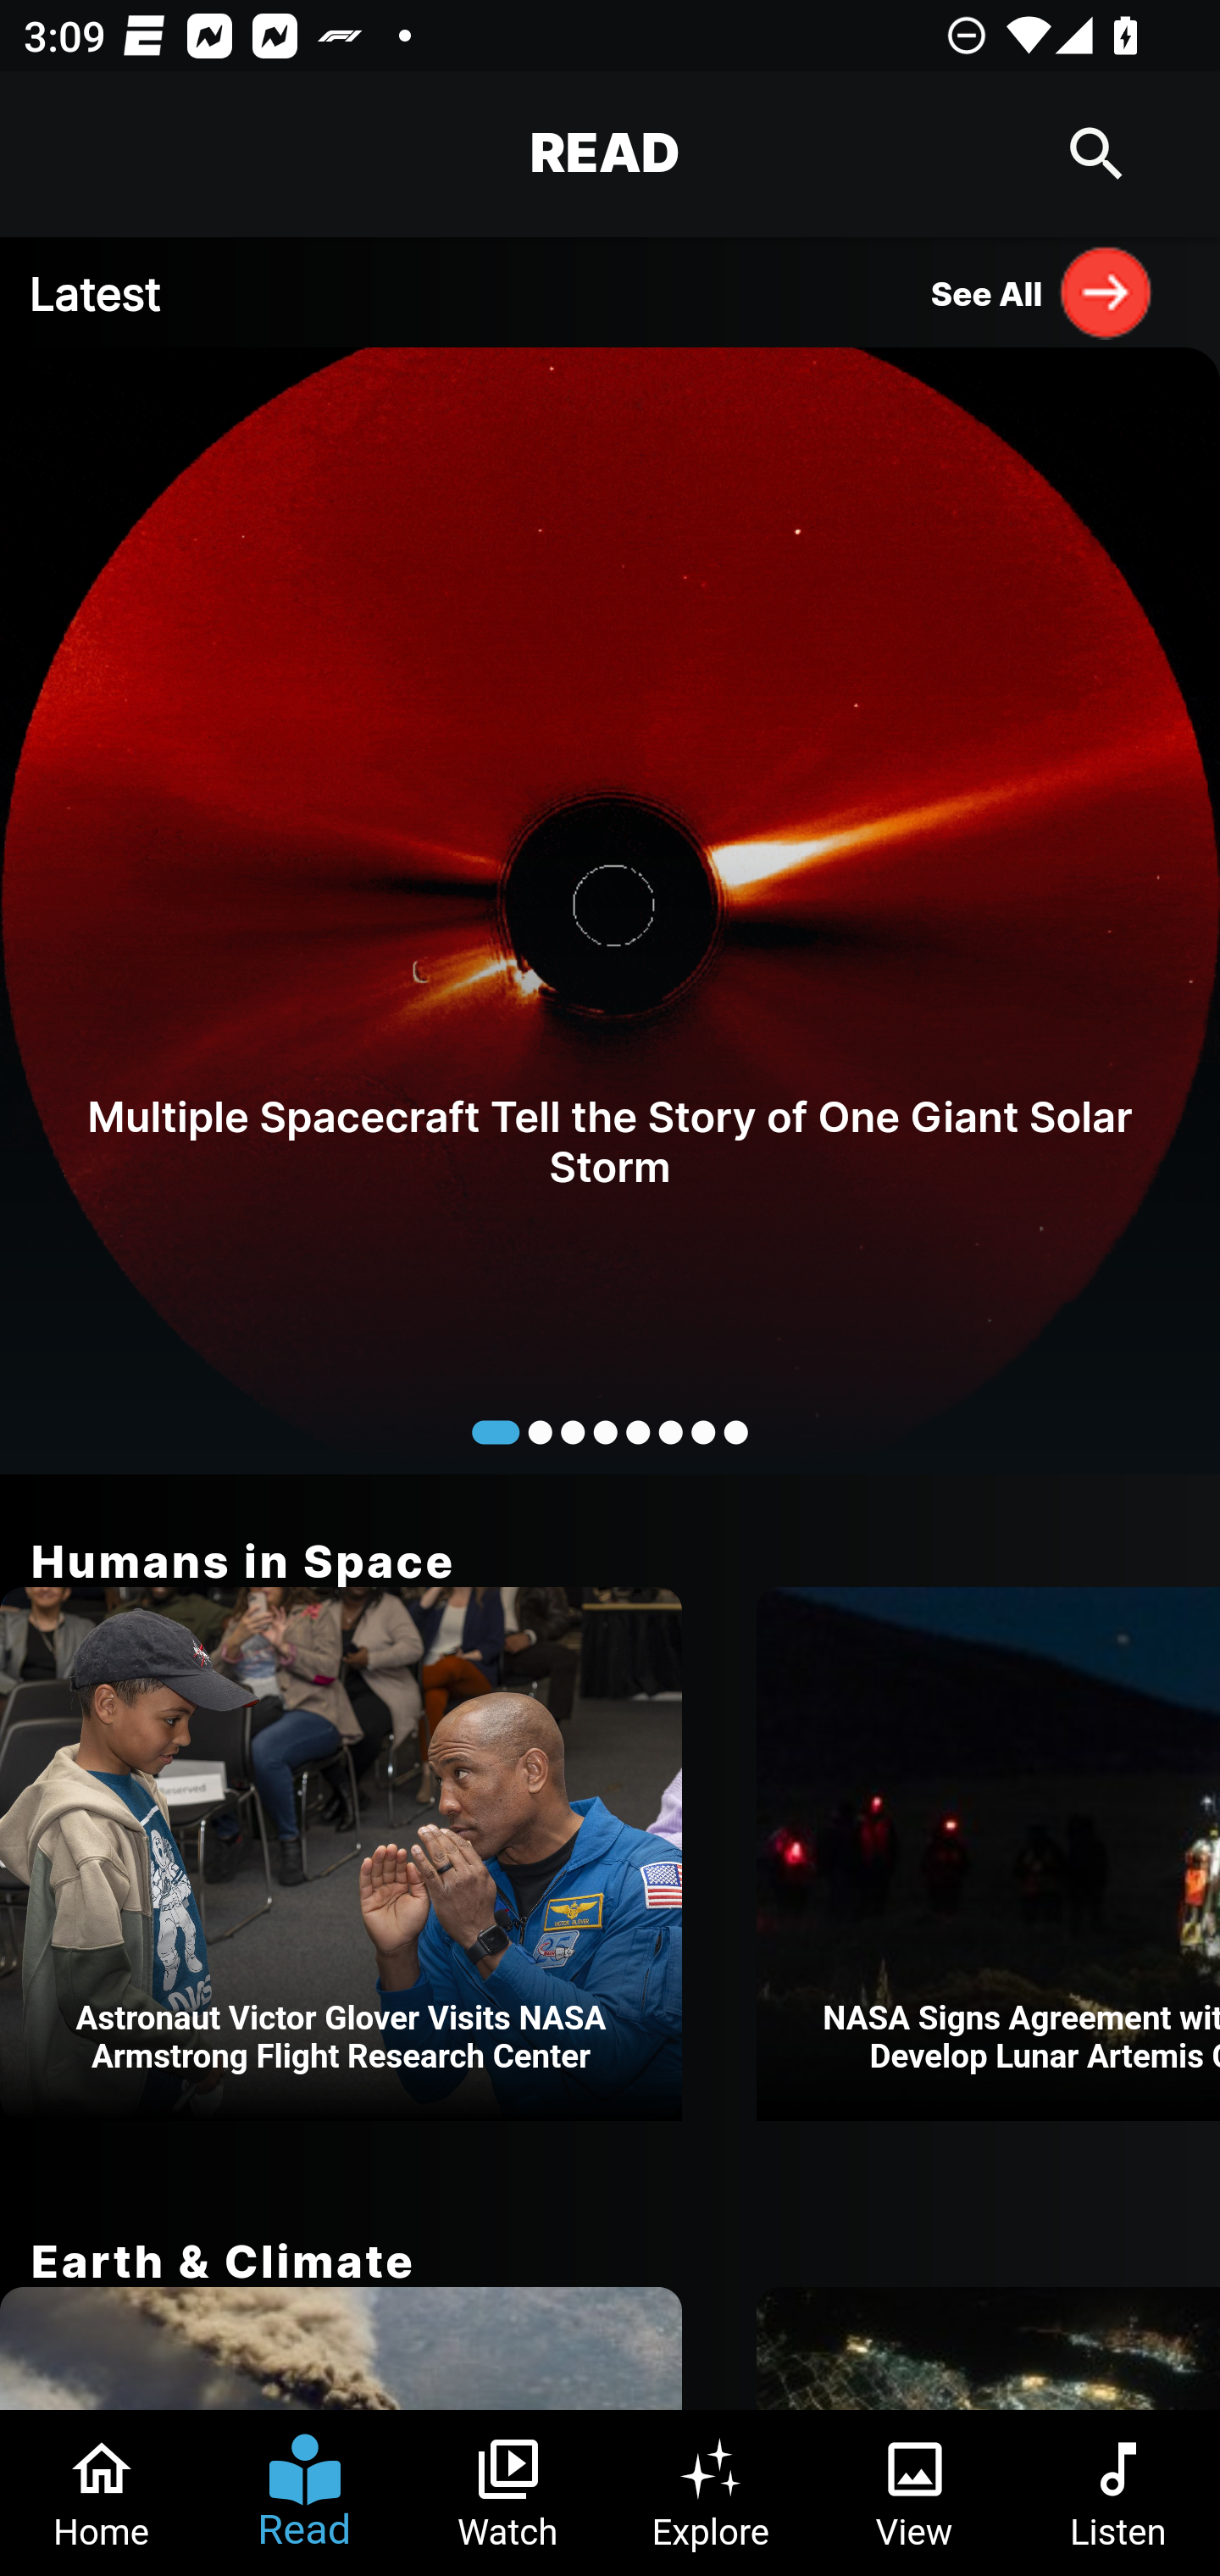 The width and height of the screenshot is (1220, 2576). What do you see at coordinates (508, 2493) in the screenshot?
I see `Watch
Tab 3 of 6` at bounding box center [508, 2493].